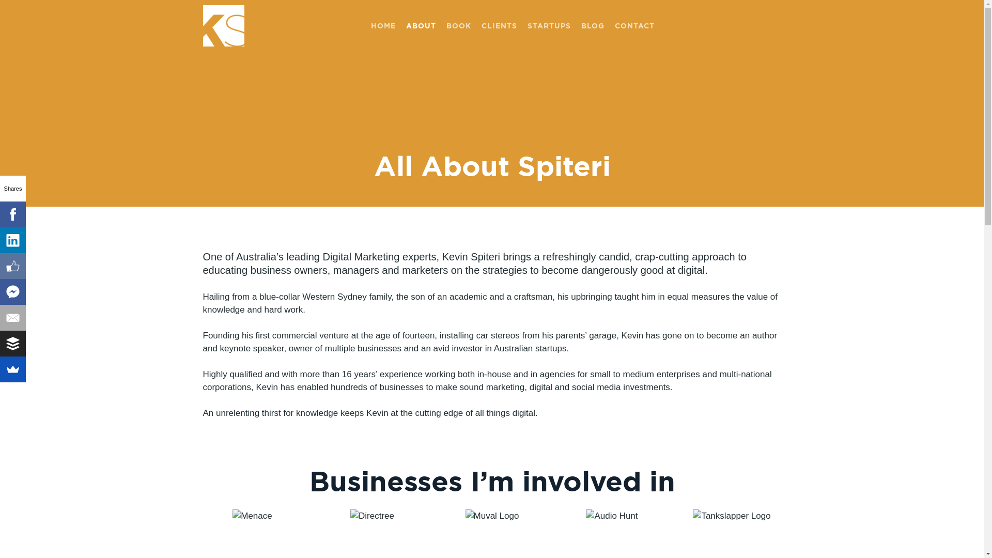 The width and height of the screenshot is (992, 558). Describe the element at coordinates (499, 26) in the screenshot. I see `CLIENTS` at that location.